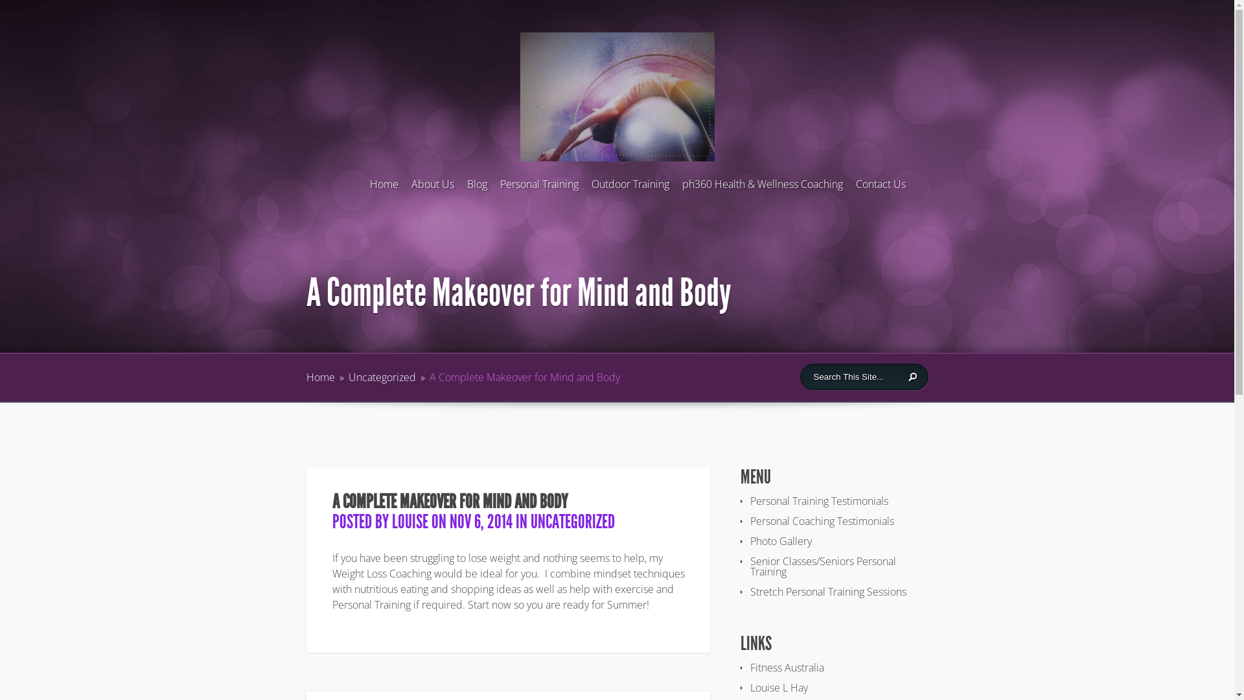 The width and height of the screenshot is (1244, 700). I want to click on Blog, so click(477, 187).